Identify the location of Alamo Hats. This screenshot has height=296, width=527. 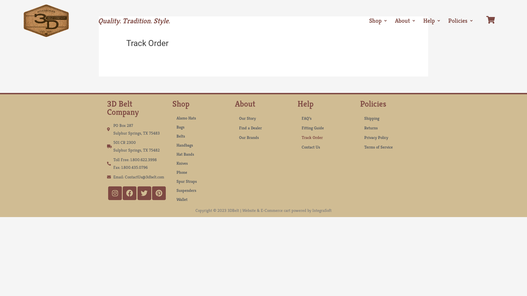
(201, 118).